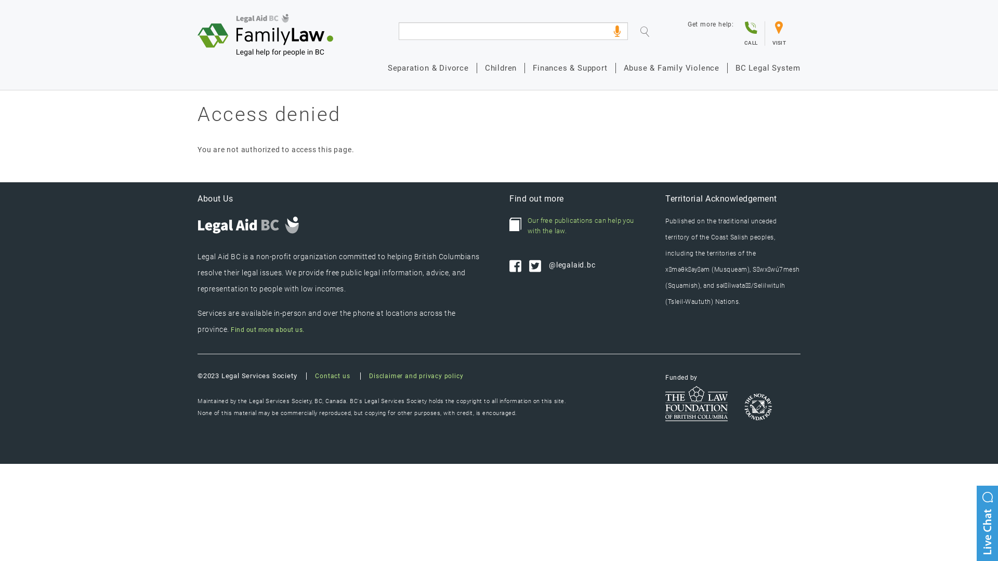  I want to click on VISIT, so click(779, 33).